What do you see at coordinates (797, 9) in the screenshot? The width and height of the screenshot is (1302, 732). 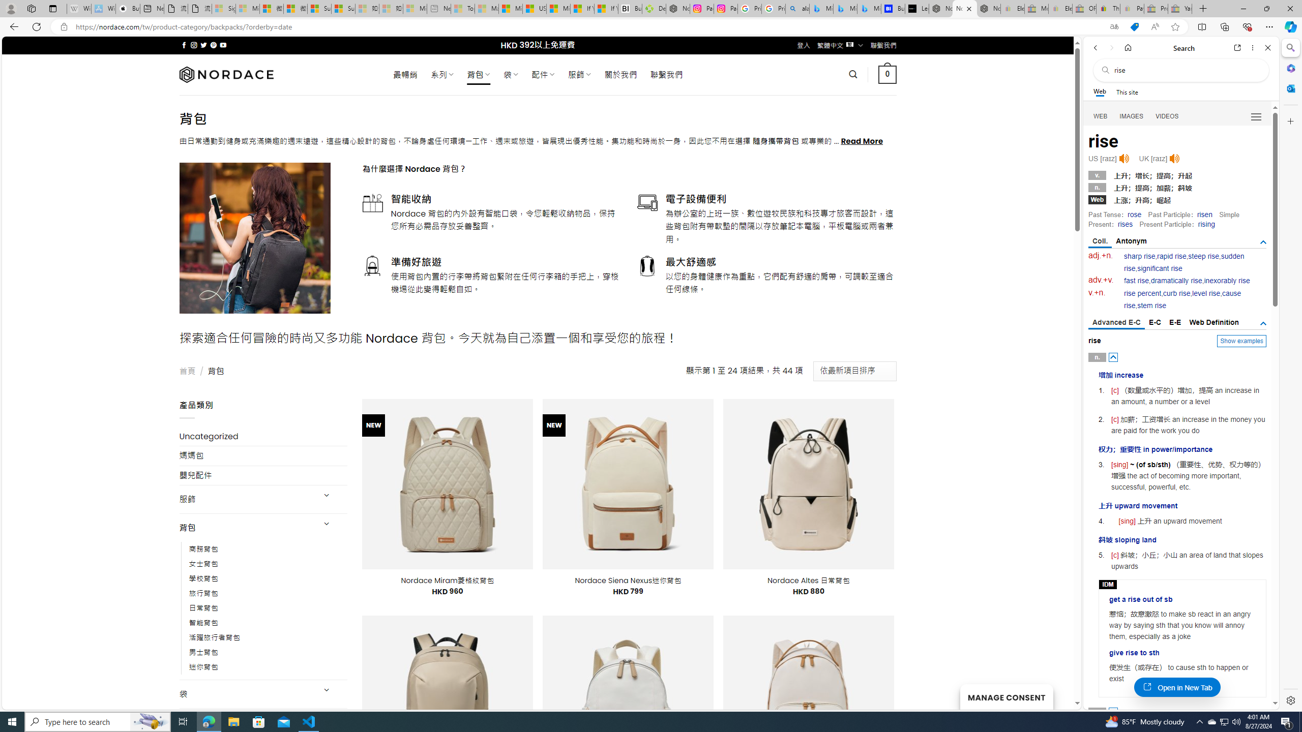 I see `alabama high school quarterback dies - Search` at bounding box center [797, 9].